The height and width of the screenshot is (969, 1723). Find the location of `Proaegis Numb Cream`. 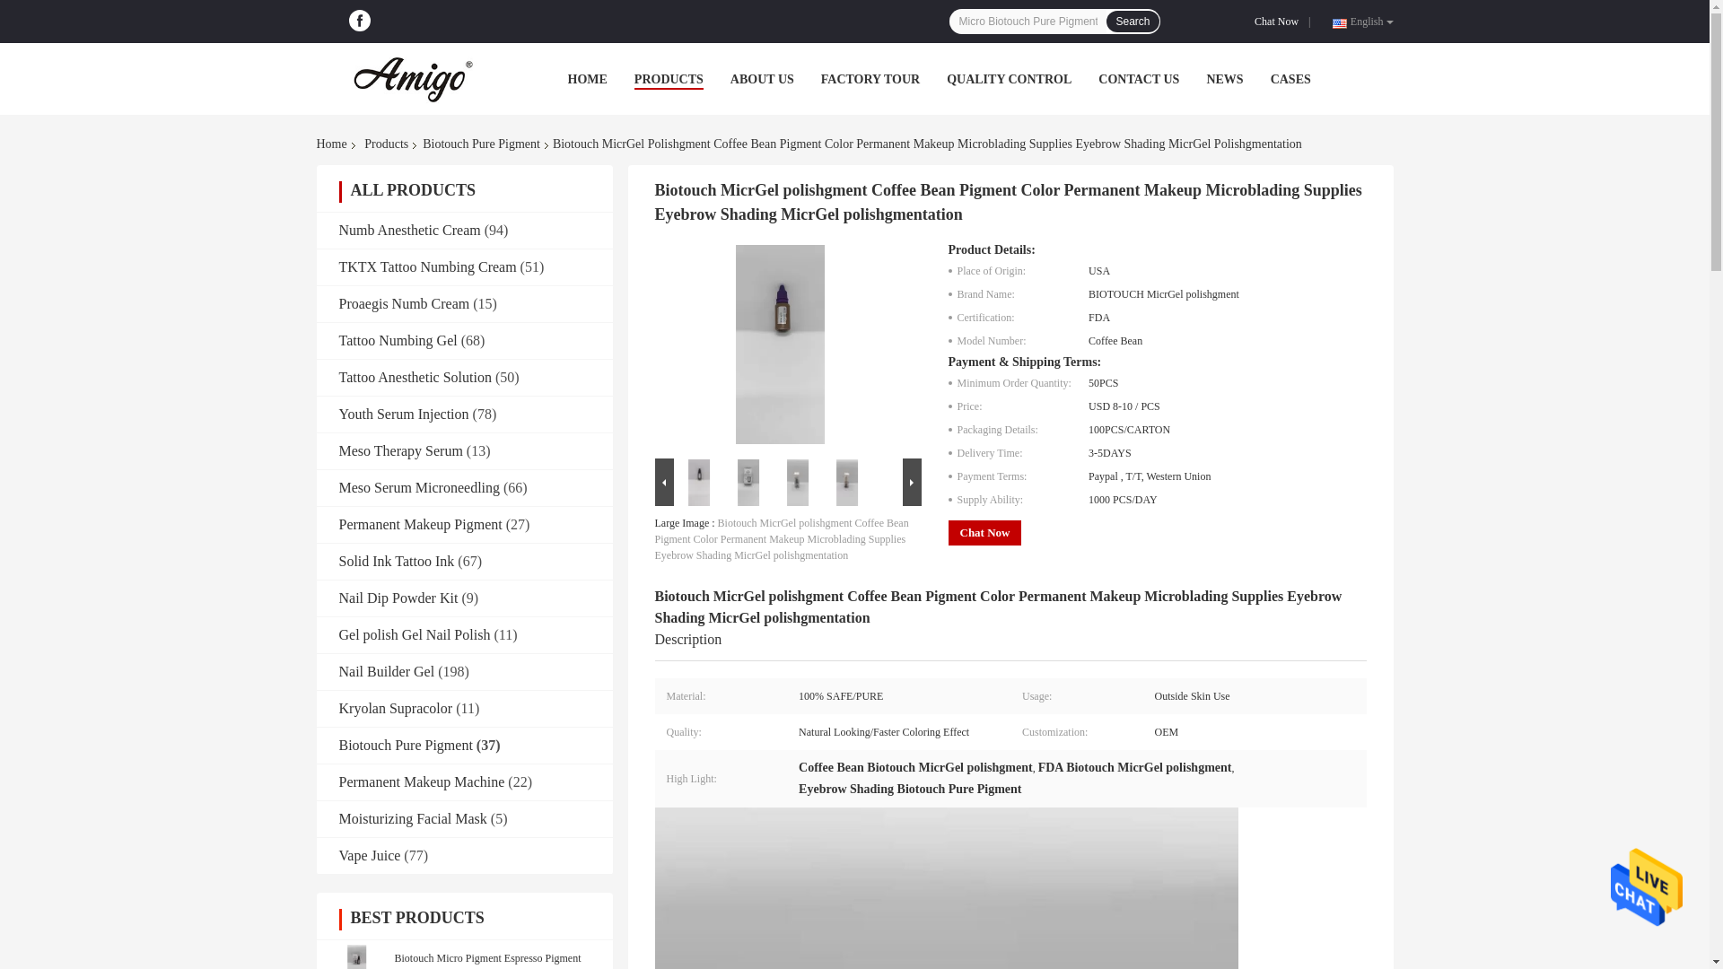

Proaegis Numb Cream is located at coordinates (405, 303).